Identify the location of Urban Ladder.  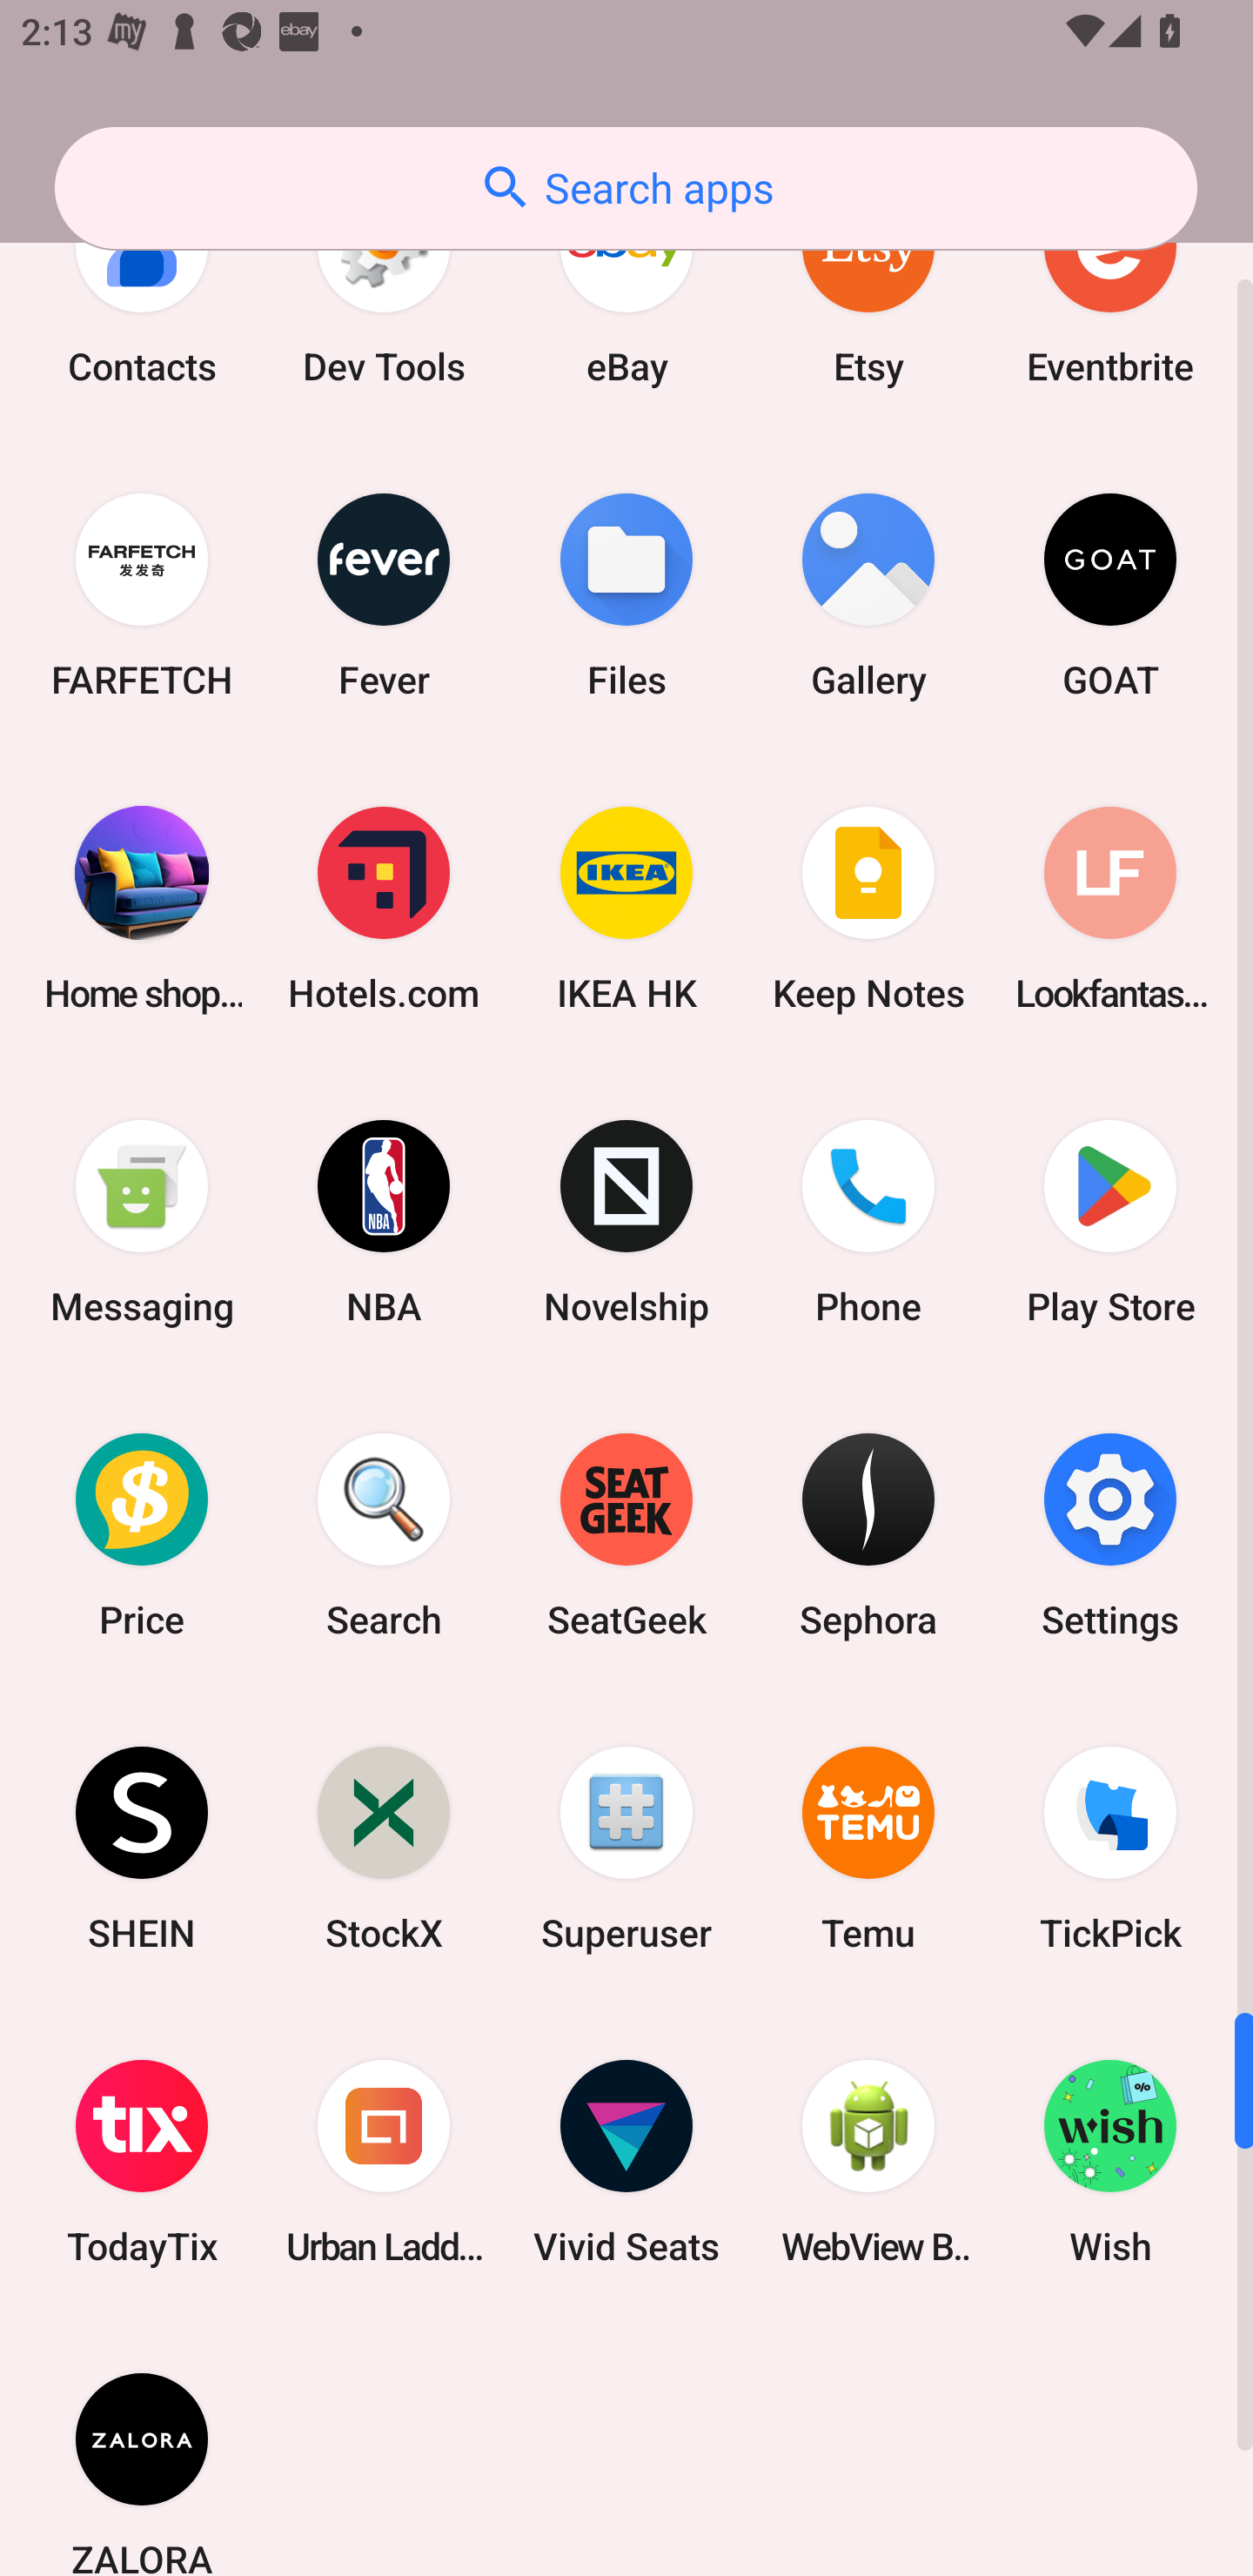
(384, 2161).